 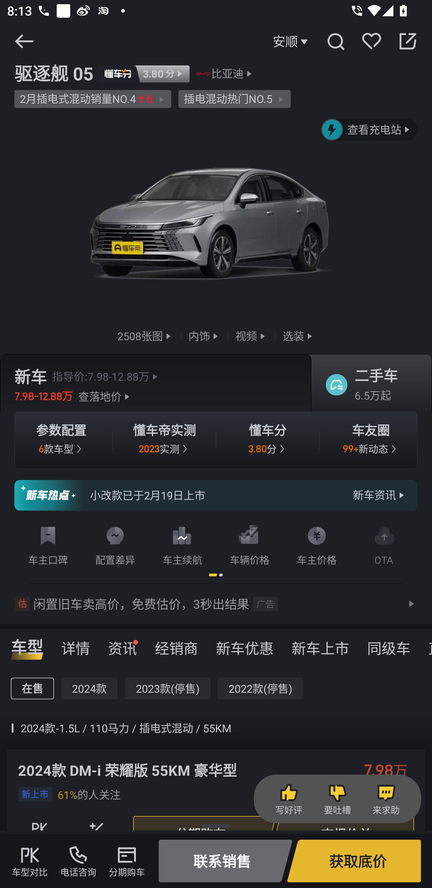 What do you see at coordinates (89, 688) in the screenshot?
I see `2024款` at bounding box center [89, 688].